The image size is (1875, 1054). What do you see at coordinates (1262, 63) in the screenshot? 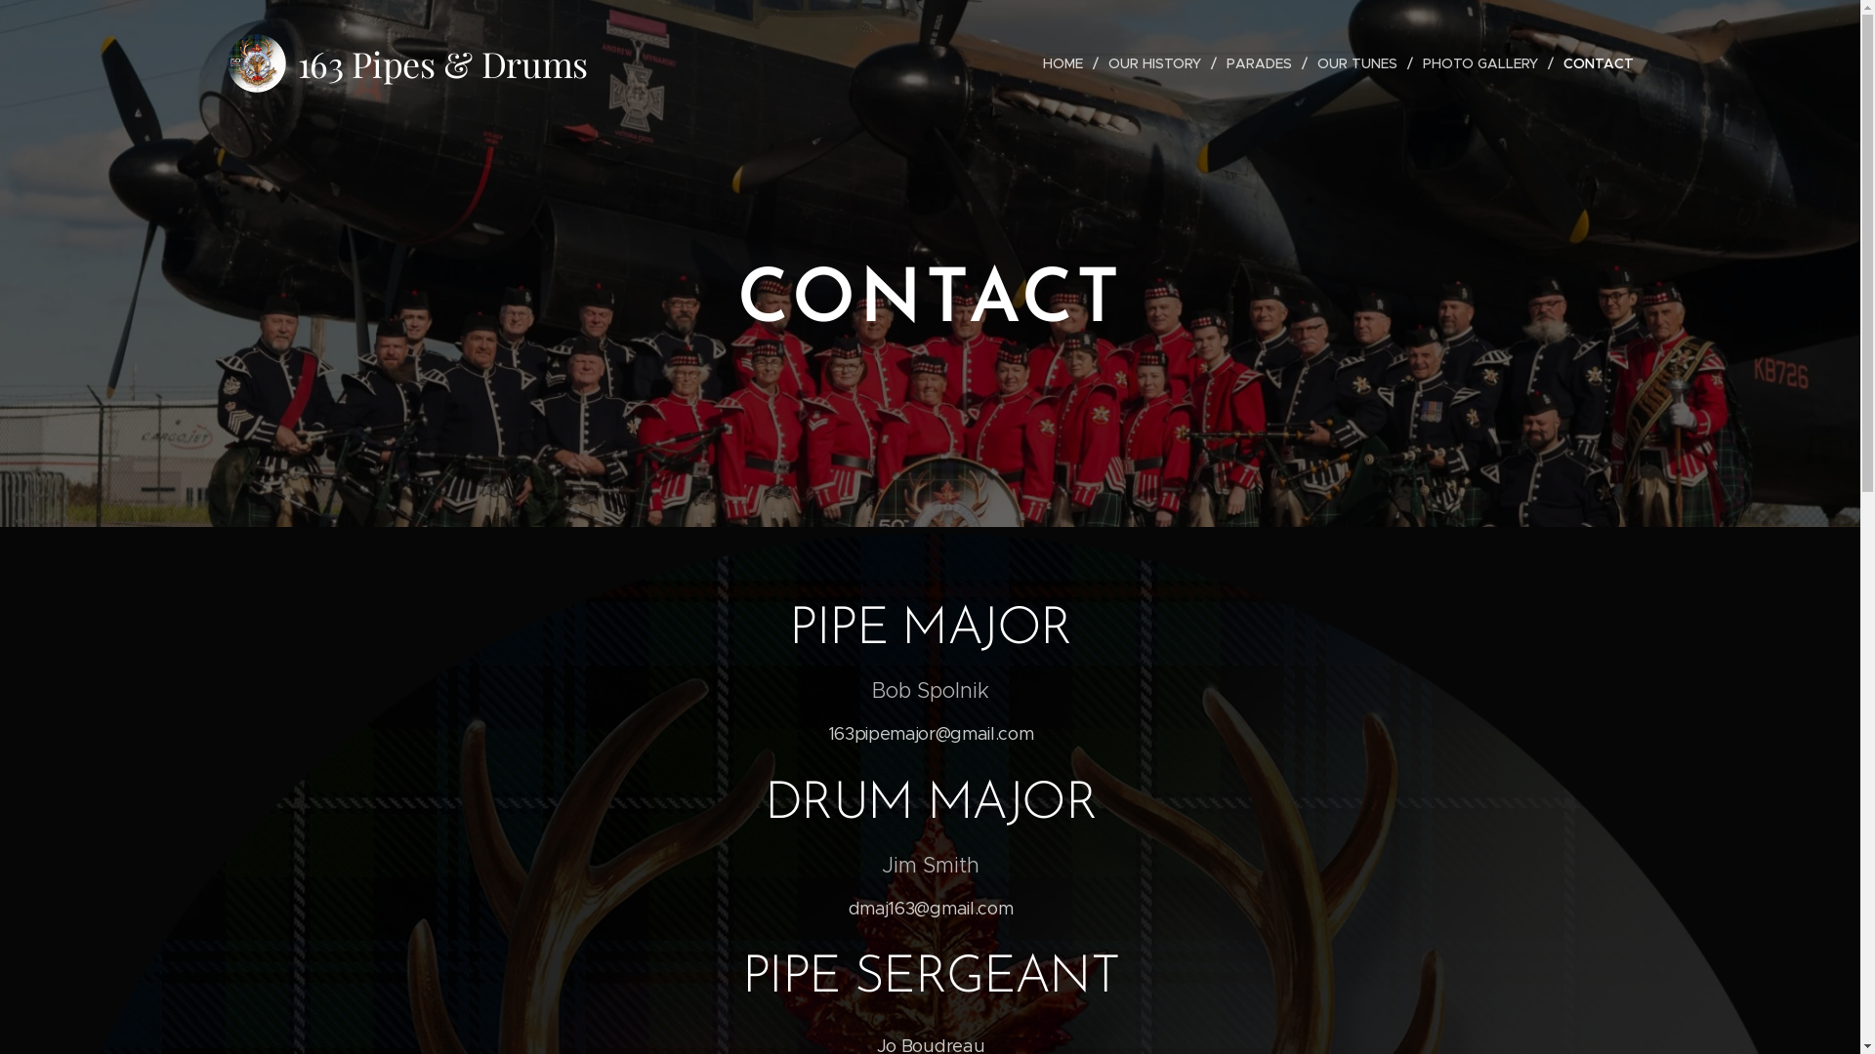
I see `PARADES` at bounding box center [1262, 63].